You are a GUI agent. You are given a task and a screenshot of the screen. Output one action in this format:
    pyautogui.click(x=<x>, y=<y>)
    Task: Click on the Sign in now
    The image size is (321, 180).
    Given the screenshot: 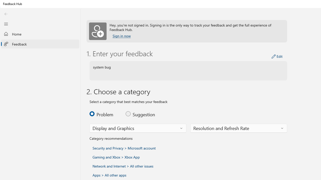 What is the action you would take?
    pyautogui.click(x=121, y=36)
    